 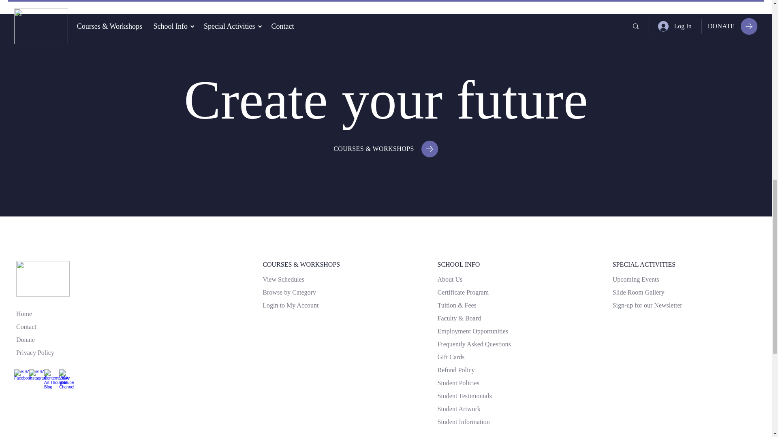 I want to click on Student Artwork, so click(x=459, y=409).